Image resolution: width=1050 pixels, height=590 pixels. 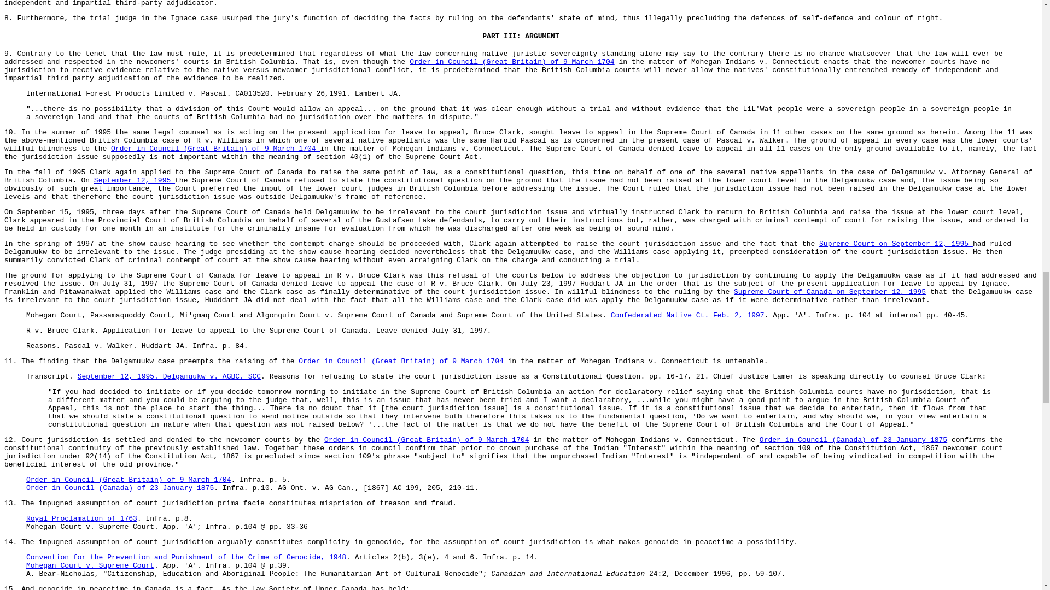 What do you see at coordinates (169, 376) in the screenshot?
I see `September 12, 1995. Delgamuukw v. AGBC. SCC` at bounding box center [169, 376].